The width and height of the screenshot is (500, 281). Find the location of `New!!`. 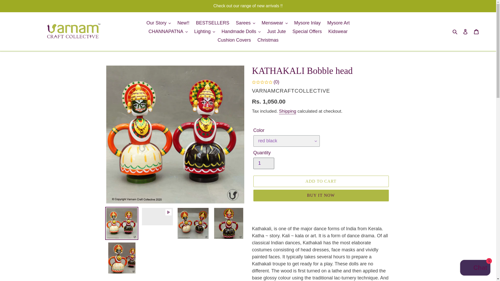

New!! is located at coordinates (183, 23).